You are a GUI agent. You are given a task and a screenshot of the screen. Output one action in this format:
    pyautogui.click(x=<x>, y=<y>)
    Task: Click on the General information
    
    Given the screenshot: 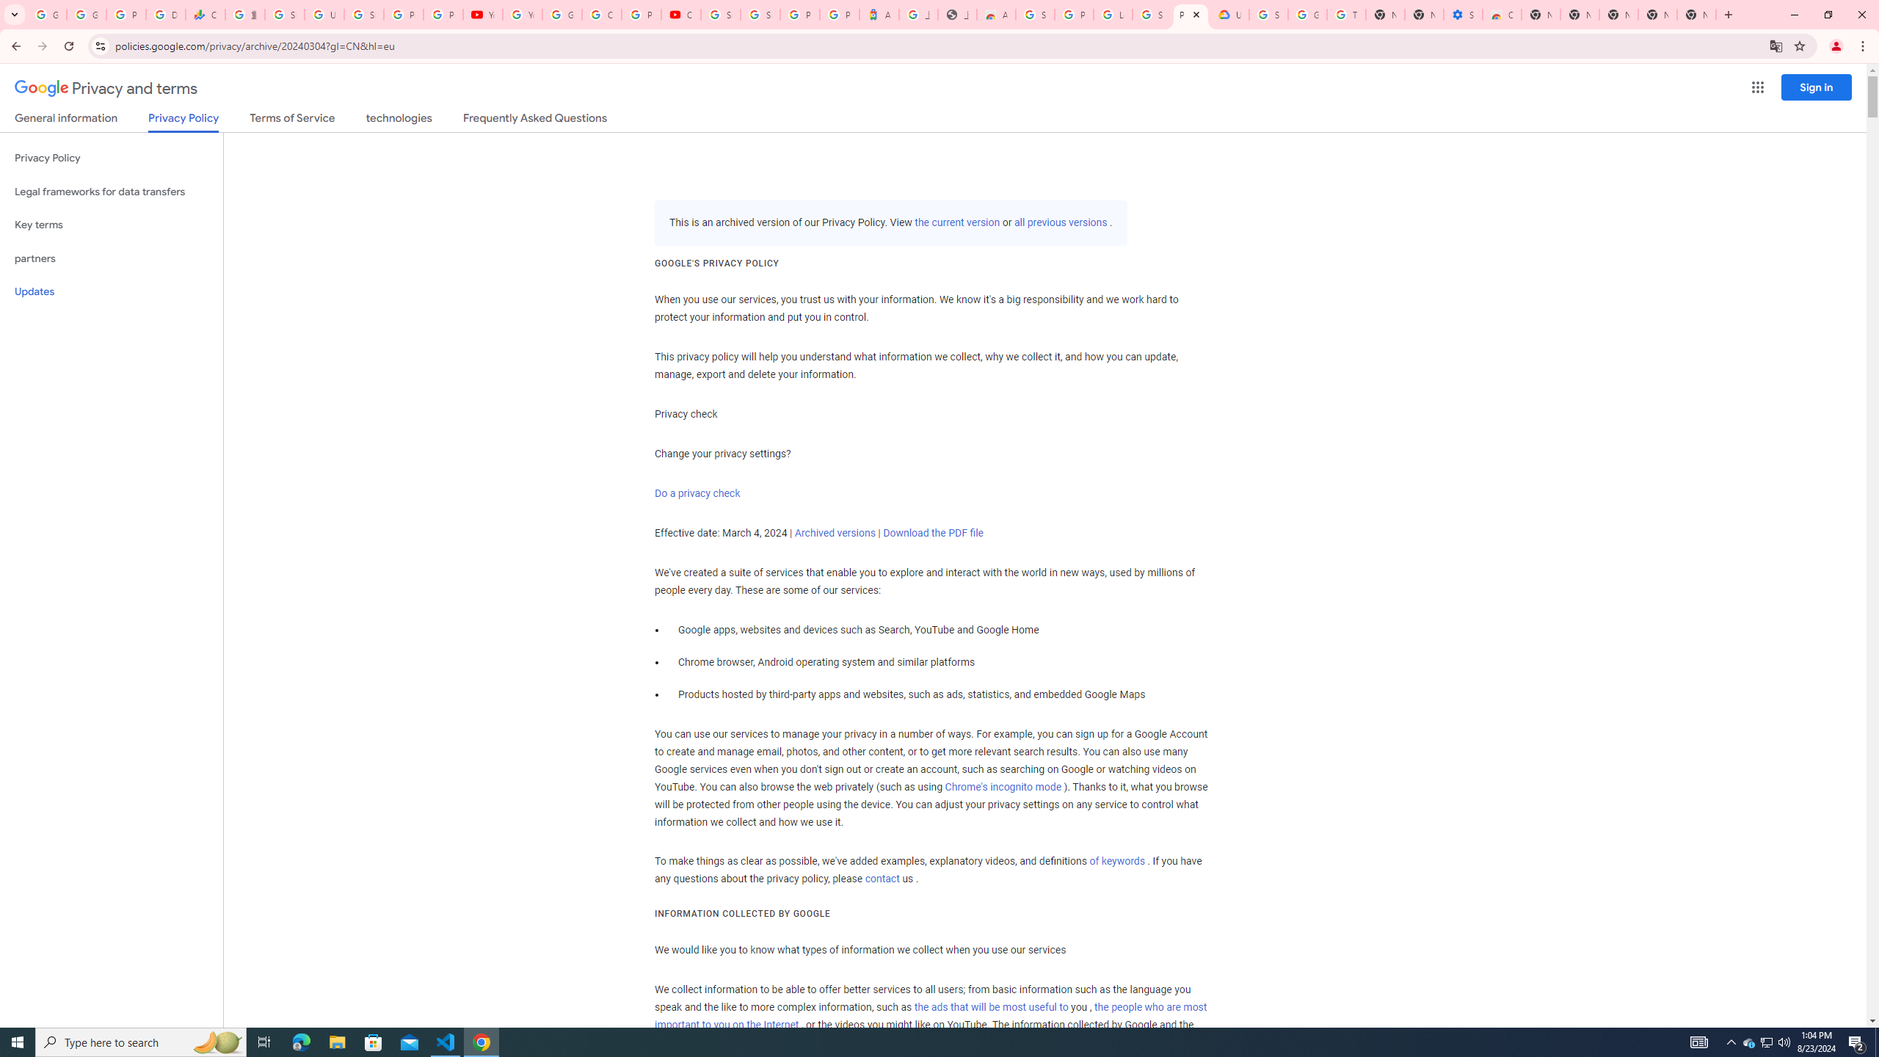 What is the action you would take?
    pyautogui.click(x=66, y=120)
    